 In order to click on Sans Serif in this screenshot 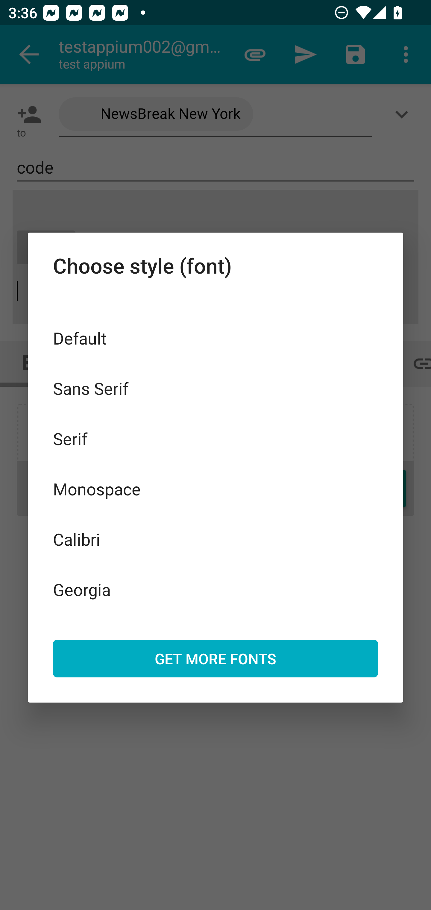, I will do `click(215, 388)`.